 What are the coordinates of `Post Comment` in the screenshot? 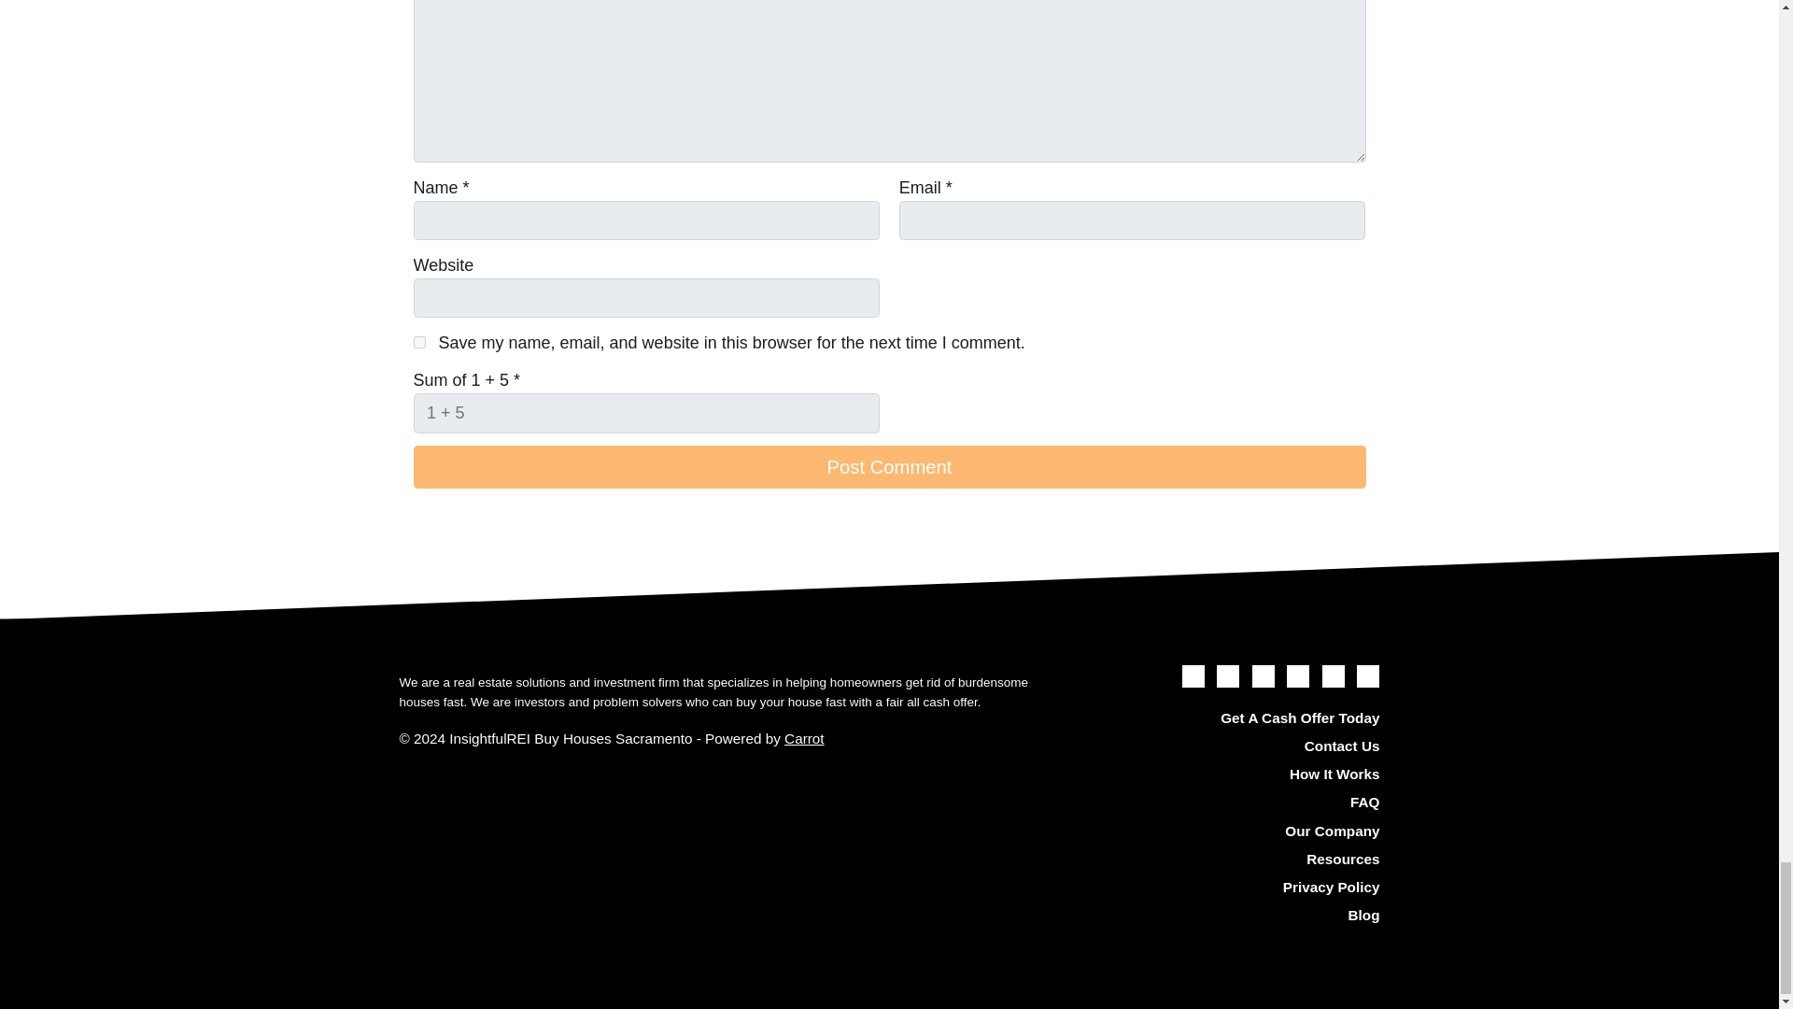 It's located at (888, 467).